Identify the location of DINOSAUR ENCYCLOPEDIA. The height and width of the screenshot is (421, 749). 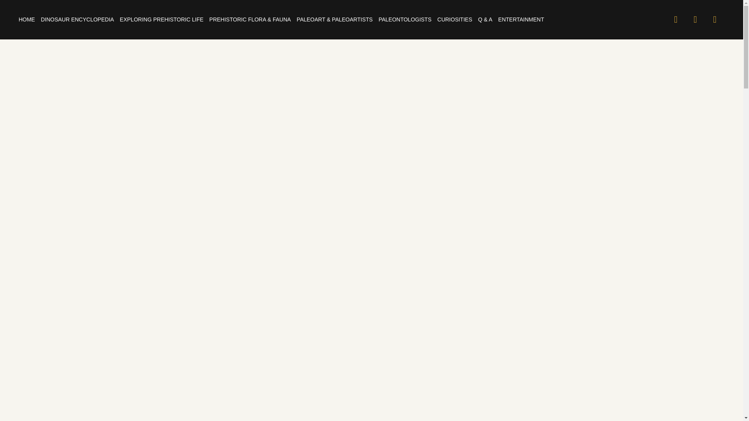
(77, 19).